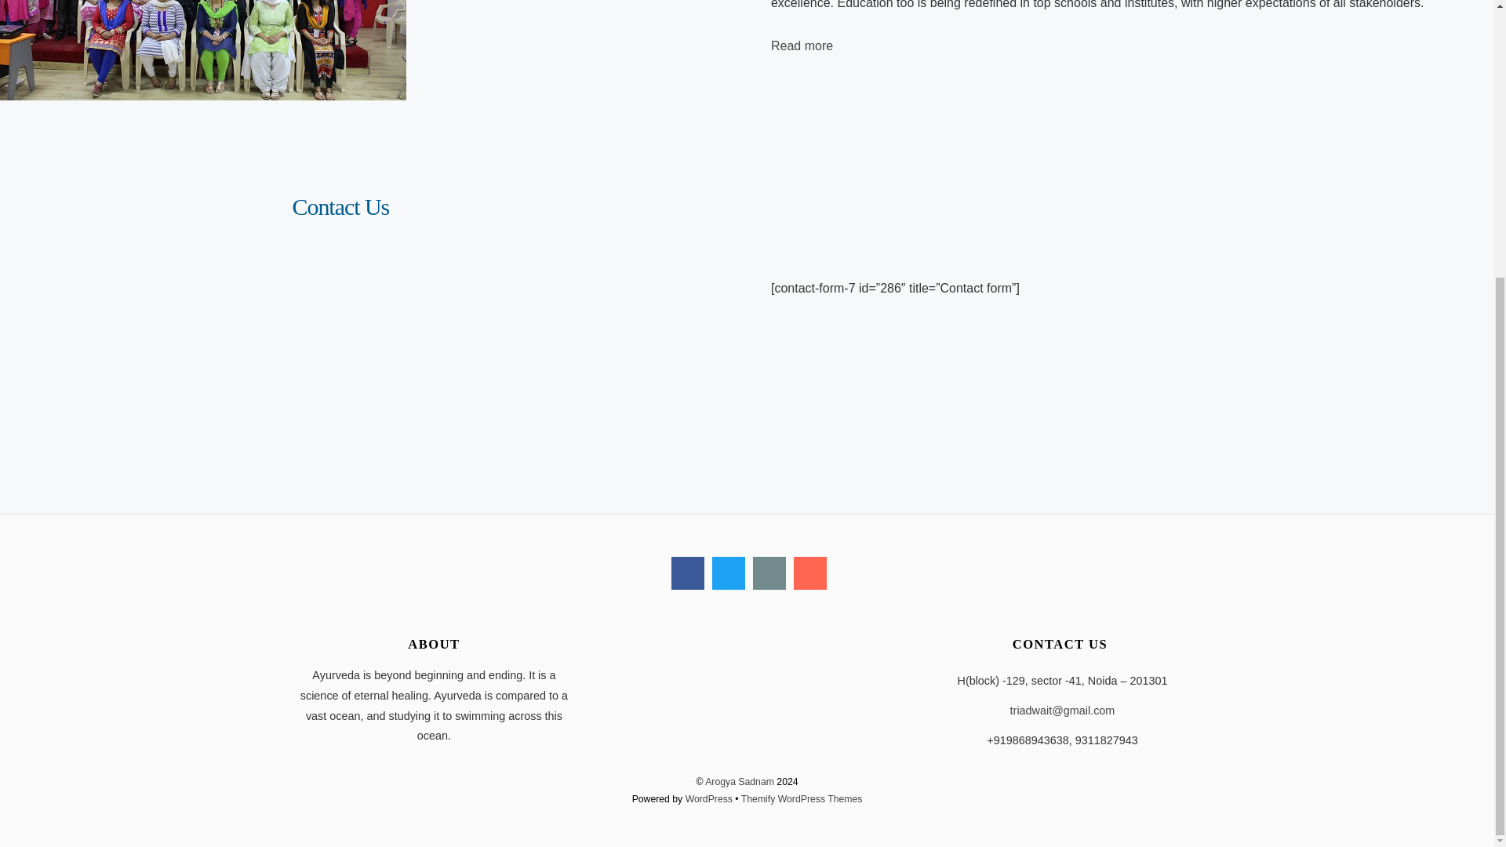 Image resolution: width=1506 pixels, height=847 pixels. What do you see at coordinates (708, 798) in the screenshot?
I see `WordPress` at bounding box center [708, 798].